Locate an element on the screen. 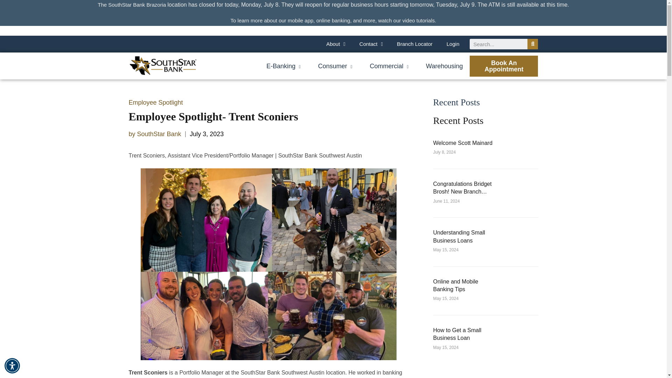  Login is located at coordinates (453, 44).